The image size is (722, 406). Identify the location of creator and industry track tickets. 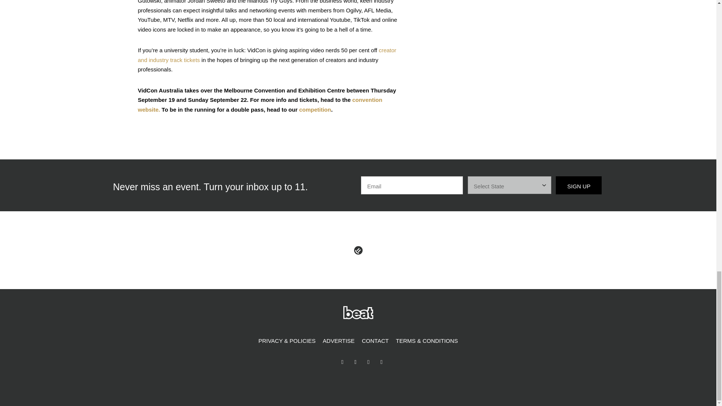
(267, 55).